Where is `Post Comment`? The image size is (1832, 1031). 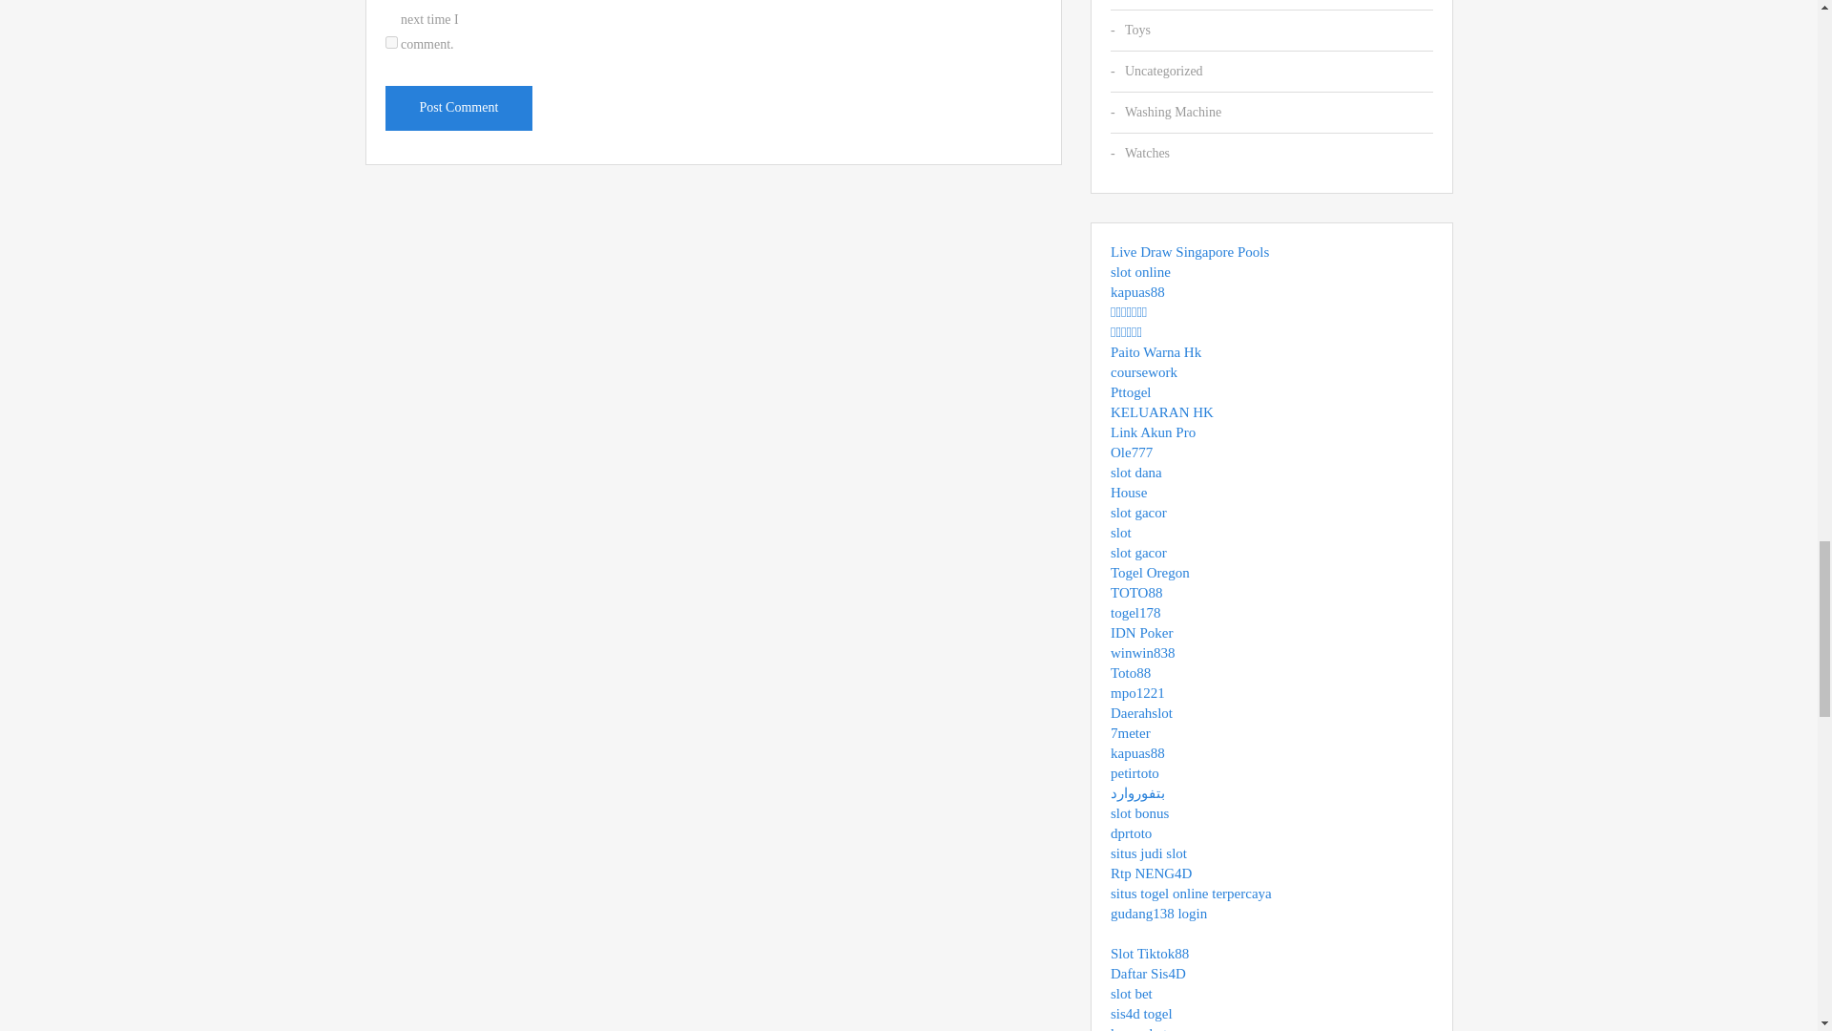 Post Comment is located at coordinates (458, 108).